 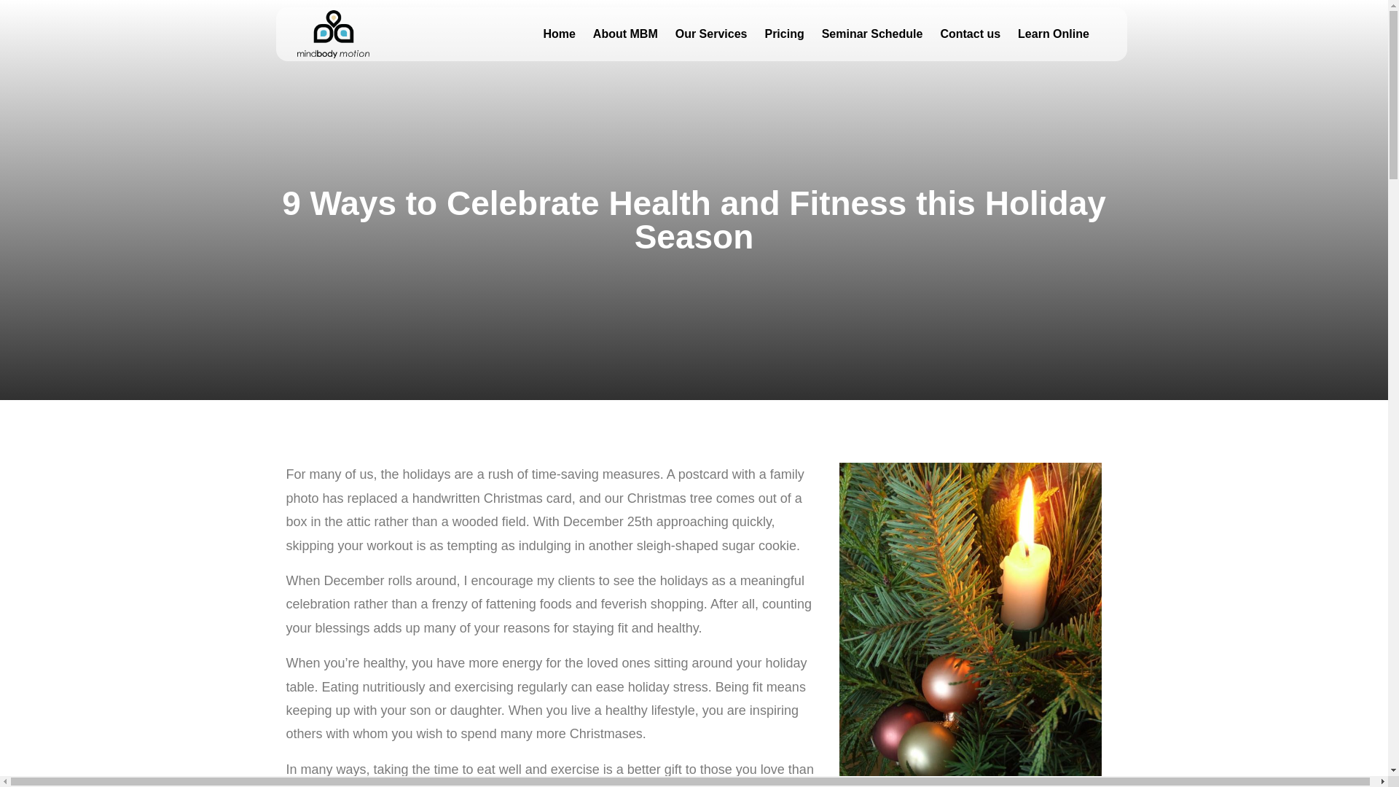 What do you see at coordinates (1054, 34) in the screenshot?
I see `Learn Online` at bounding box center [1054, 34].